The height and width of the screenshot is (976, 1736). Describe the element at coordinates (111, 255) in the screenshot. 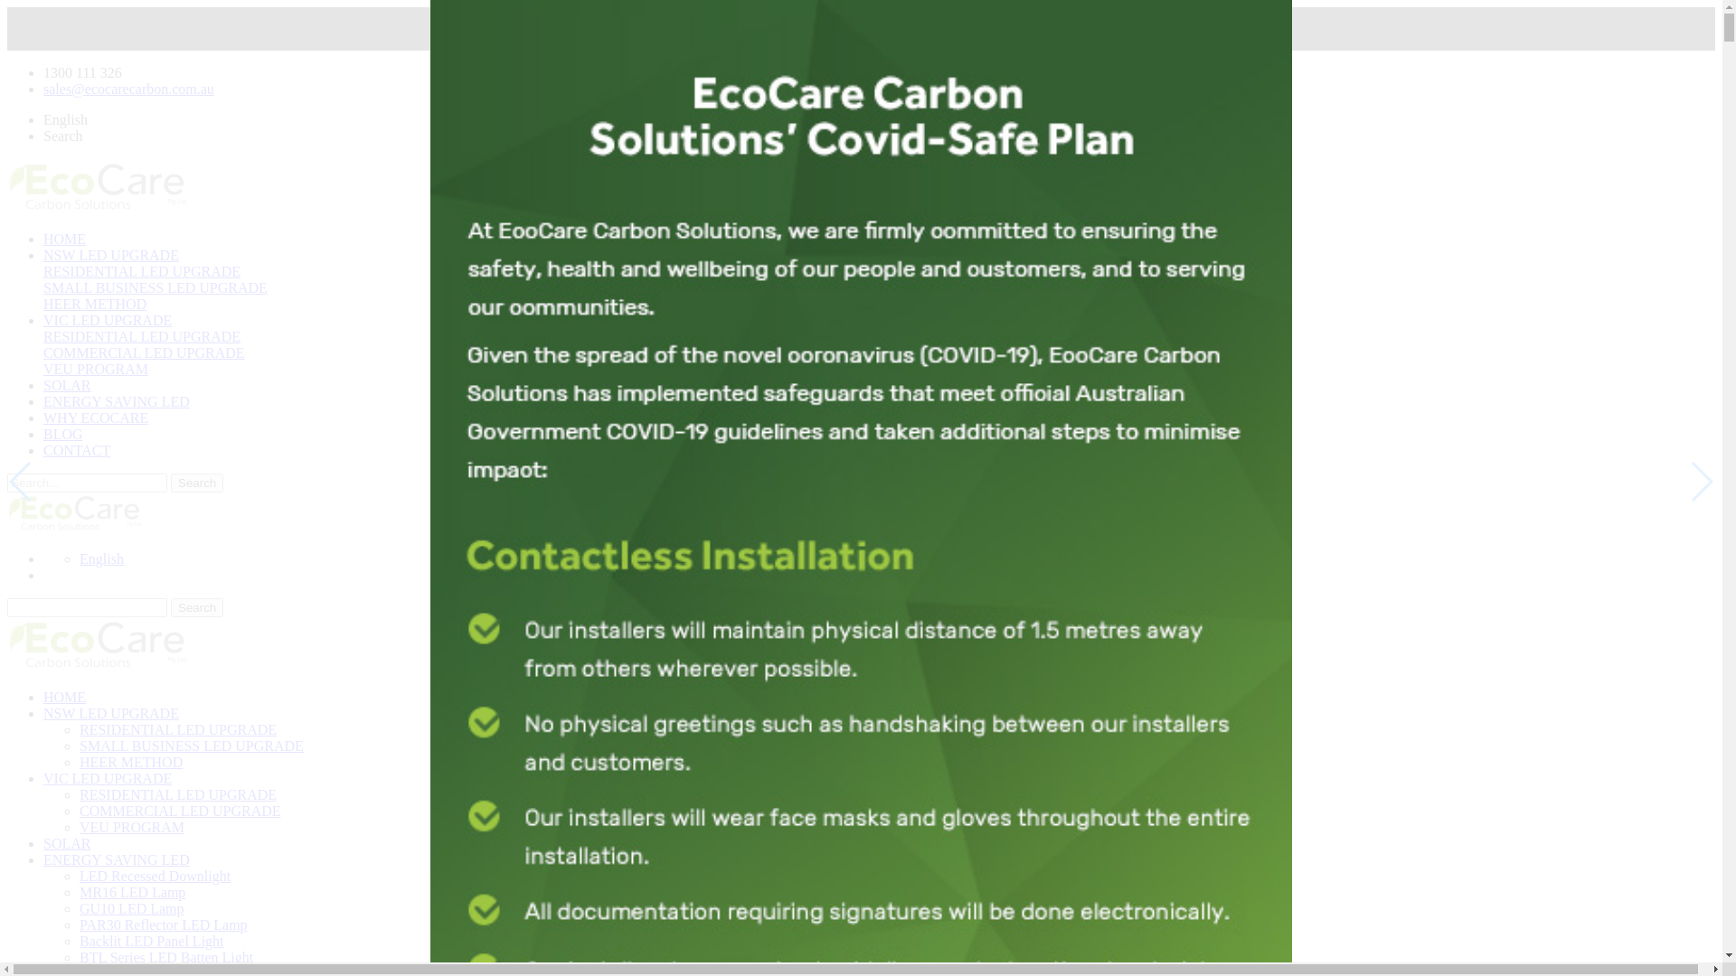

I see `NSW LED UPGRADE` at that location.